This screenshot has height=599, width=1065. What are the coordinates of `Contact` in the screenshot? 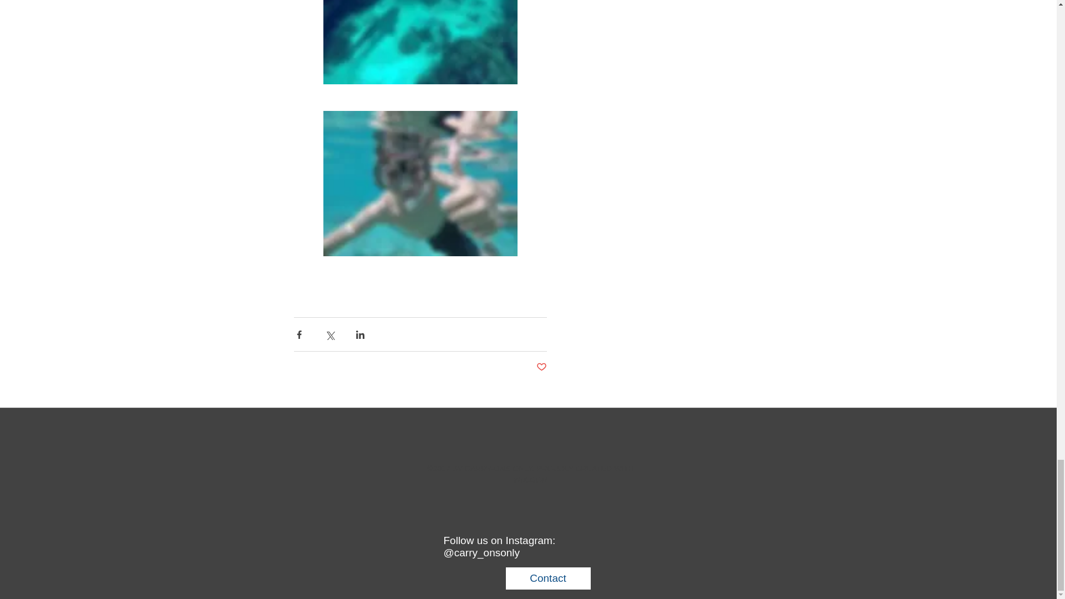 It's located at (548, 578).